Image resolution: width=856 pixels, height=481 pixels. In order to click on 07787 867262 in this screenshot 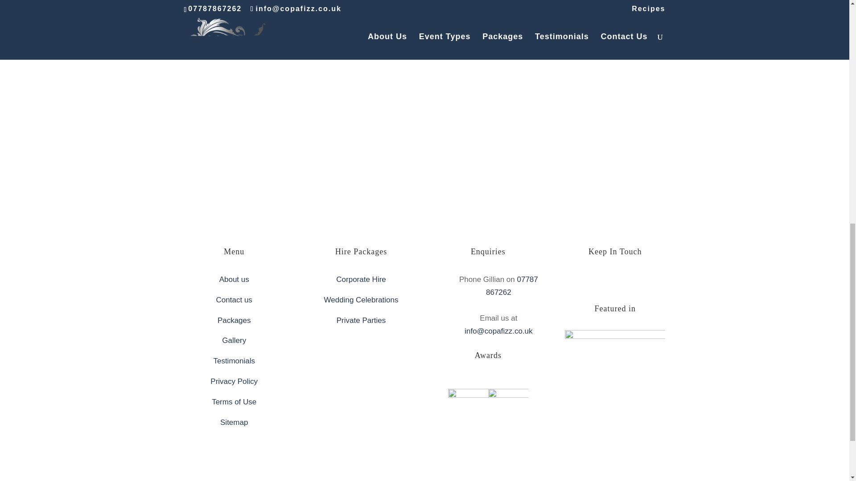, I will do `click(512, 286)`.